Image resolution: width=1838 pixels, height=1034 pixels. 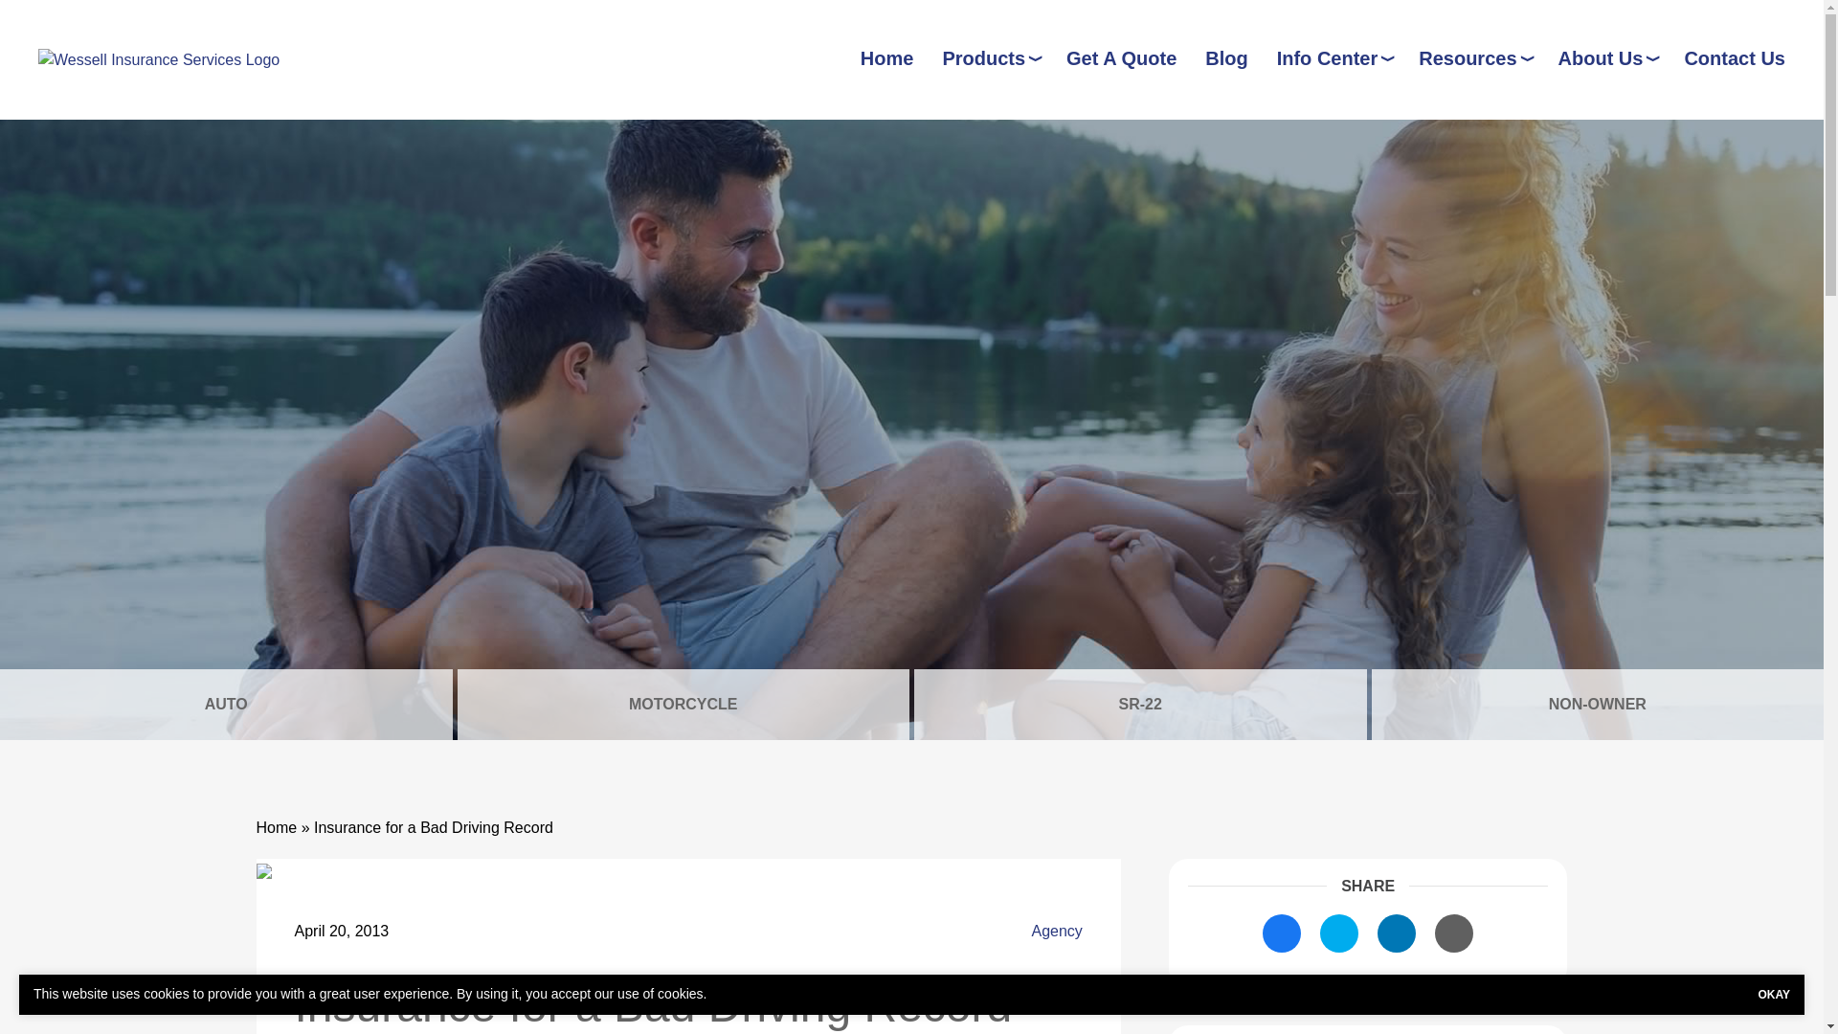 What do you see at coordinates (226, 705) in the screenshot?
I see `AUTO` at bounding box center [226, 705].